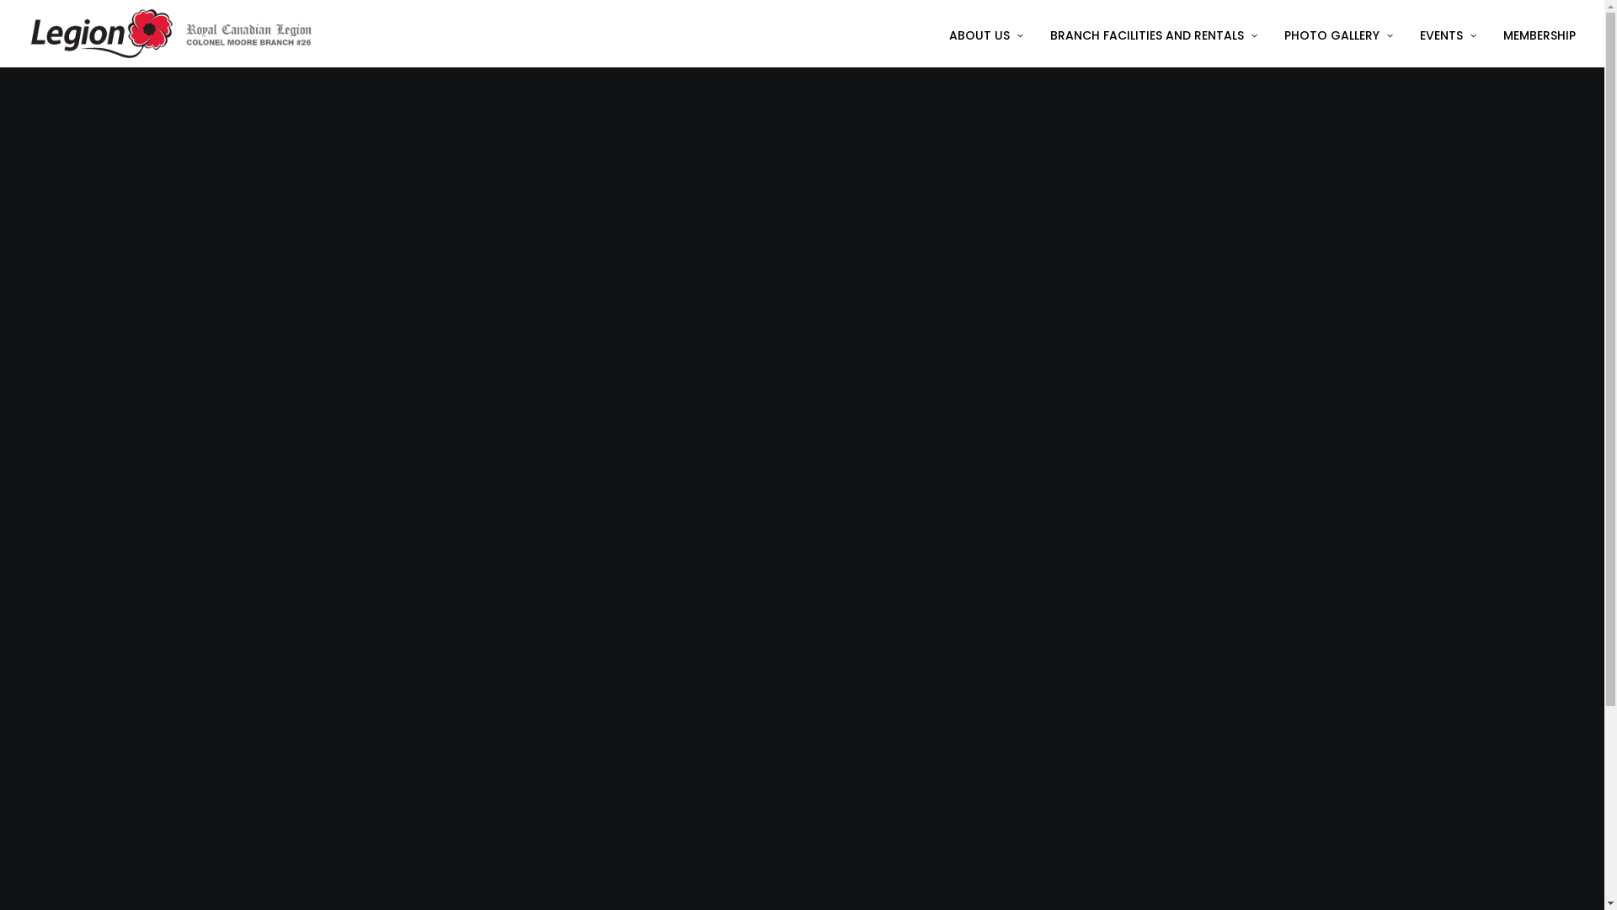 This screenshot has width=1617, height=910. Describe the element at coordinates (1153, 34) in the screenshot. I see `BRANCH FACILITIES AND RENTALS` at that location.